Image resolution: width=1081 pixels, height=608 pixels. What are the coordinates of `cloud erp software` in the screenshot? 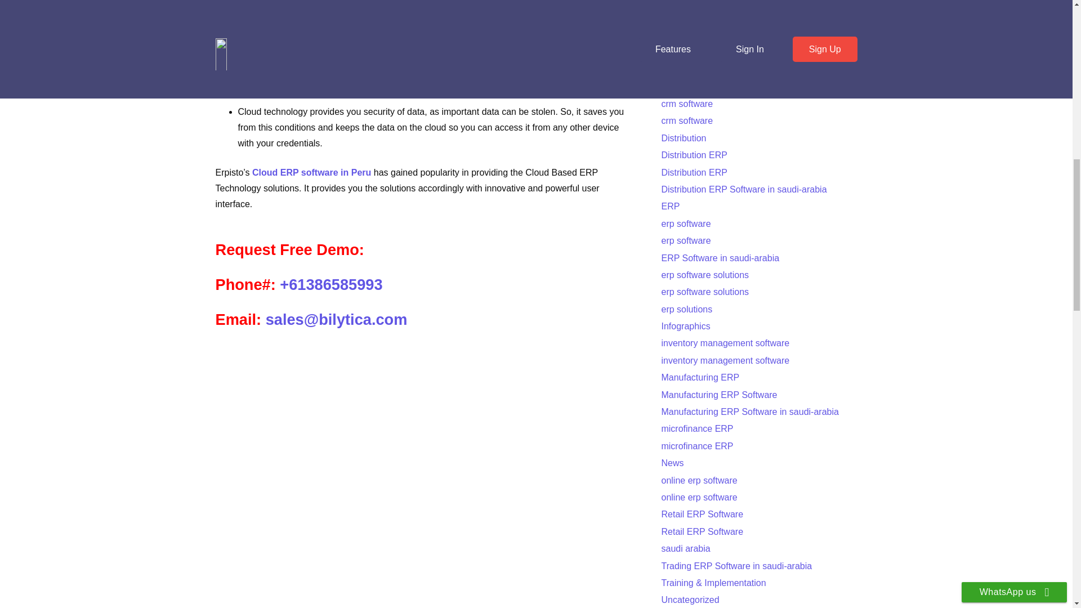 It's located at (698, 52).